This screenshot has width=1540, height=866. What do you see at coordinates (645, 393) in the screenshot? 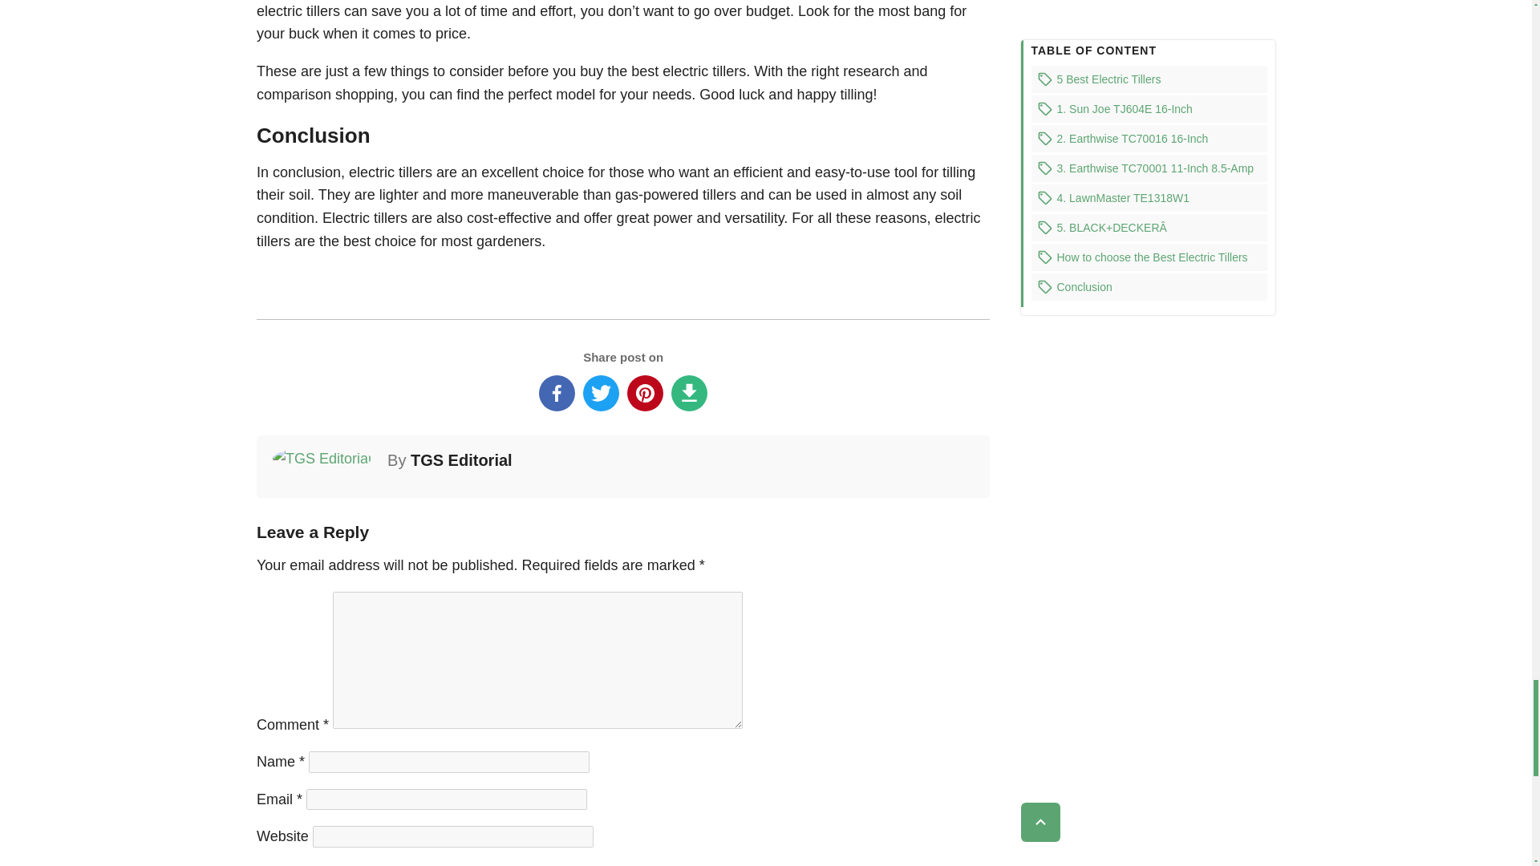
I see `Share on Pinterest` at bounding box center [645, 393].